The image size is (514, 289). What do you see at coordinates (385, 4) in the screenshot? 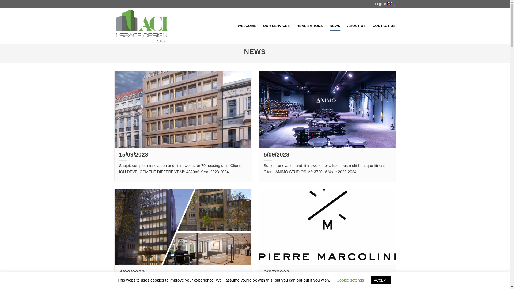
I see `English` at bounding box center [385, 4].